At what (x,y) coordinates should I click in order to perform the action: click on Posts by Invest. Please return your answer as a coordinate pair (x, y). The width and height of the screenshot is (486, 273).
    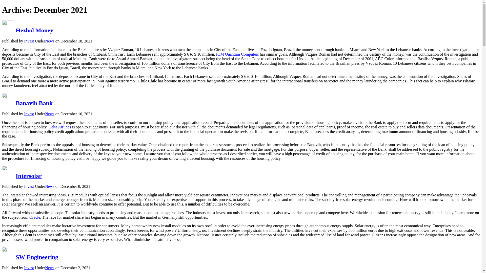
    Looking at the image, I should click on (29, 114).